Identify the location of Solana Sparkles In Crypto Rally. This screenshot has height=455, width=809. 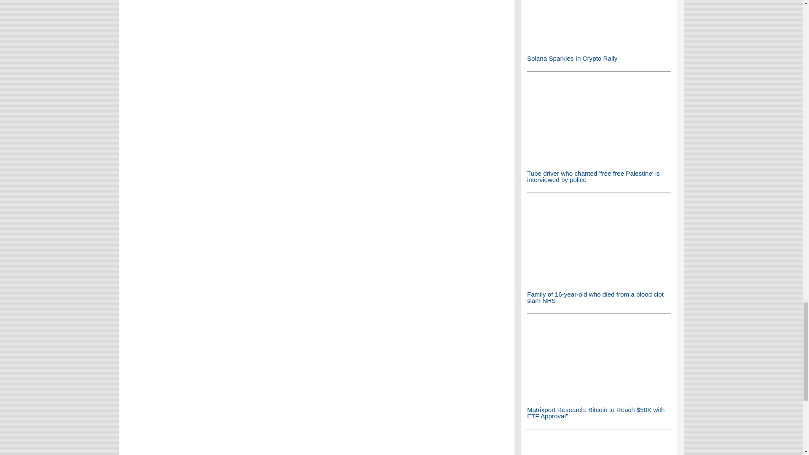
(599, 45).